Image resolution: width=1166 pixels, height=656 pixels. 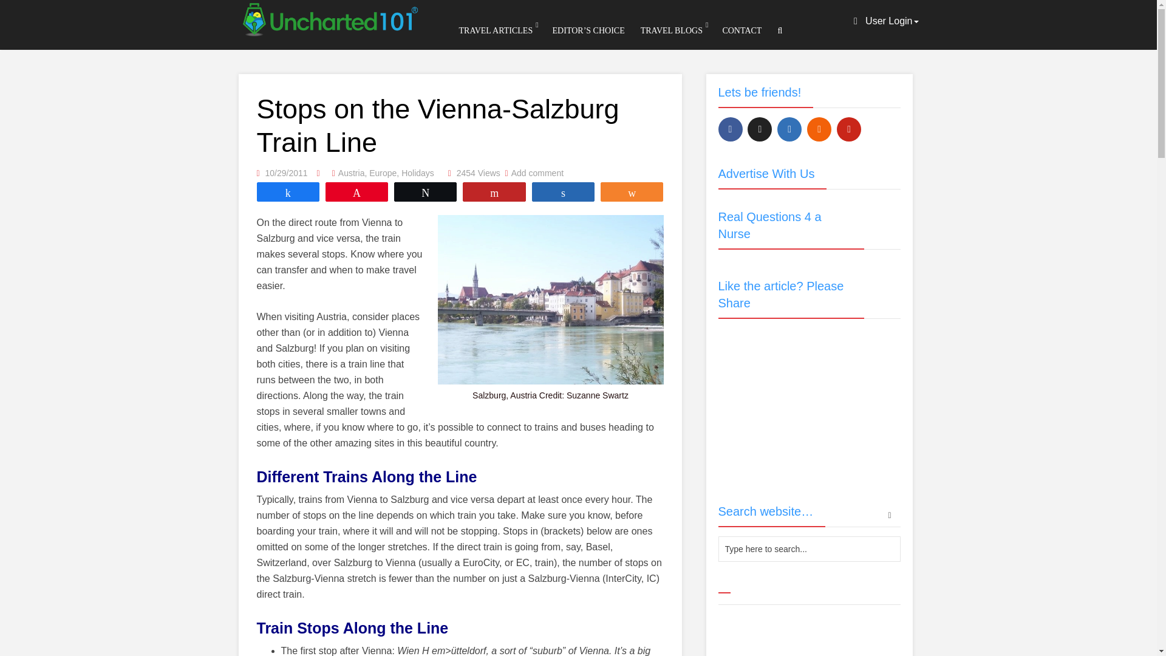 I want to click on TRAVEL ARTICLES, so click(x=496, y=30).